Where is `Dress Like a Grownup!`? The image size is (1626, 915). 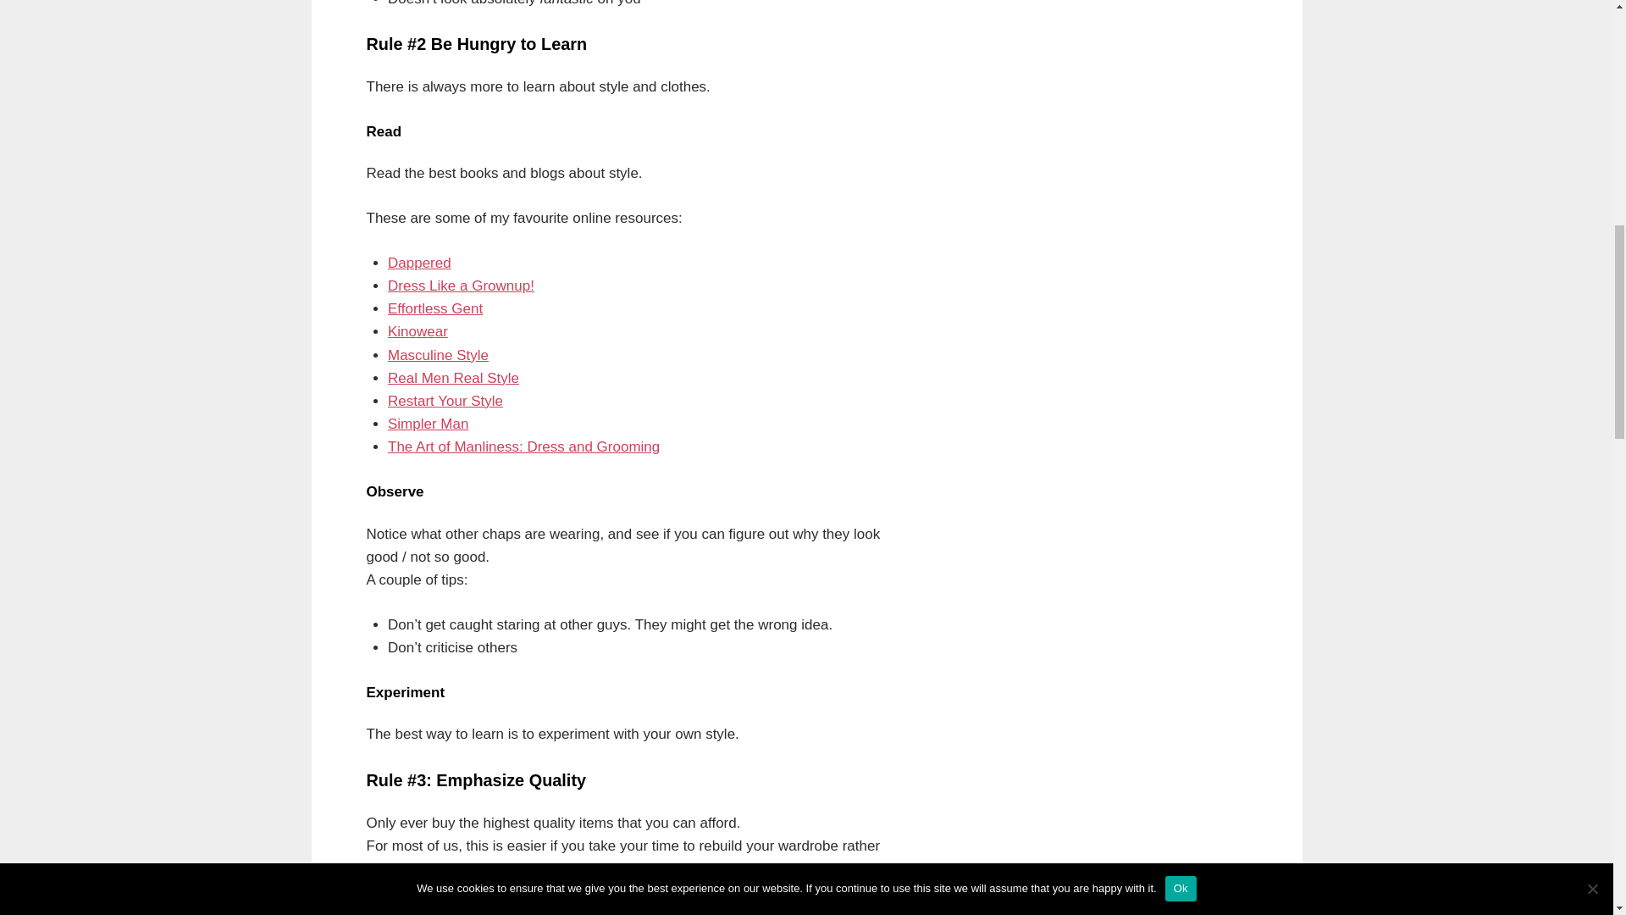 Dress Like a Grownup! is located at coordinates (461, 286).